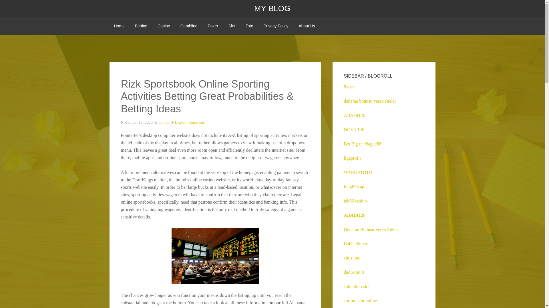  I want to click on MY BLOG, so click(272, 9).